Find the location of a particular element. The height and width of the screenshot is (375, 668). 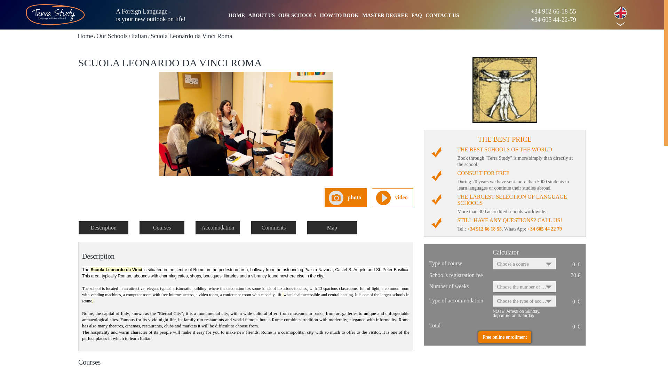

HOME is located at coordinates (237, 16).